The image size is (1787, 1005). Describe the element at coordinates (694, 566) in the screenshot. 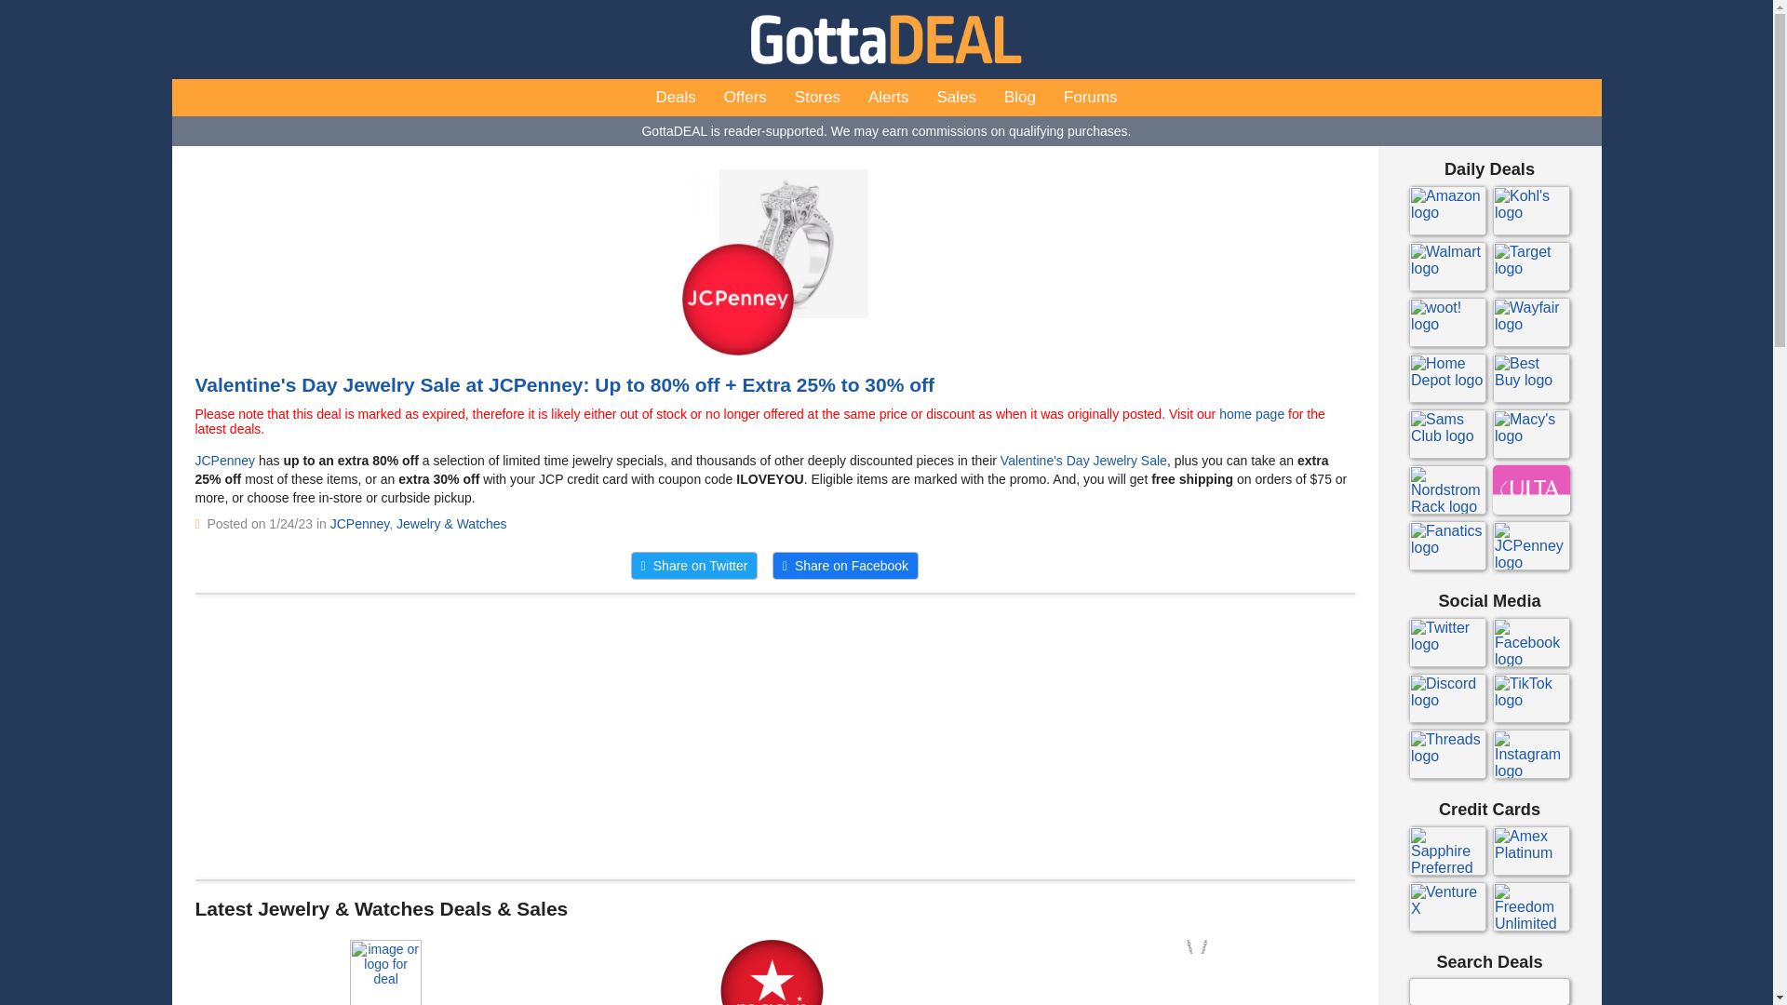

I see `  Share on Twitter` at that location.